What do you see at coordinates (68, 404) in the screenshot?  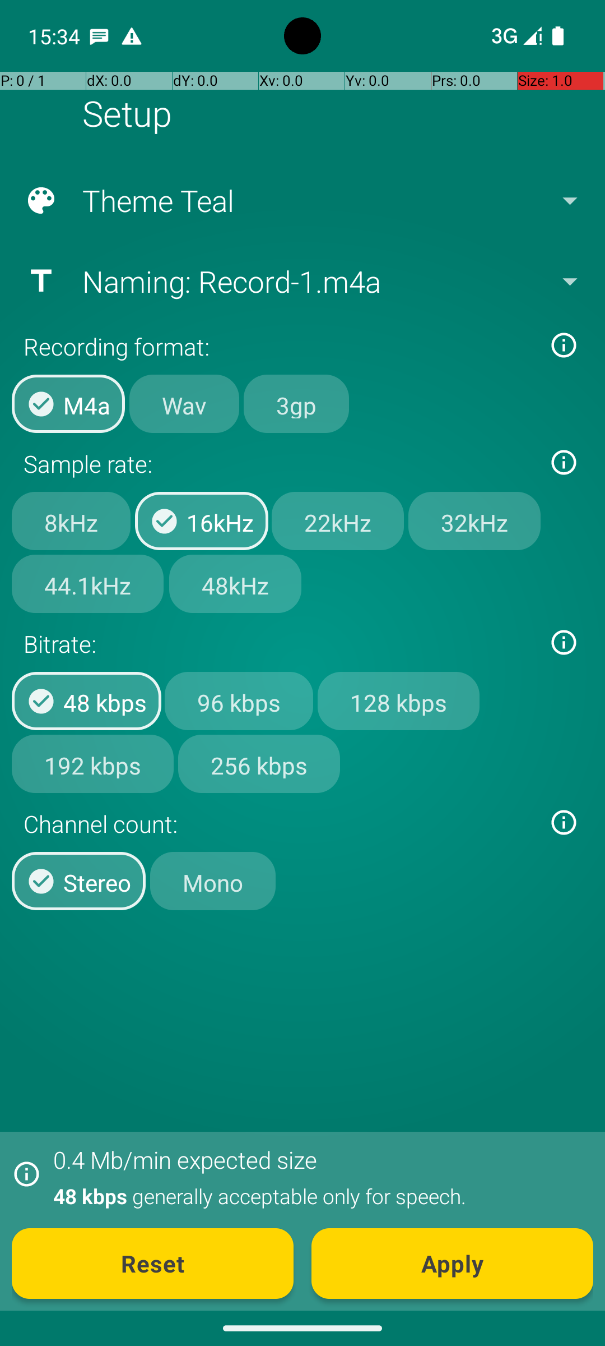 I see `M4a` at bounding box center [68, 404].